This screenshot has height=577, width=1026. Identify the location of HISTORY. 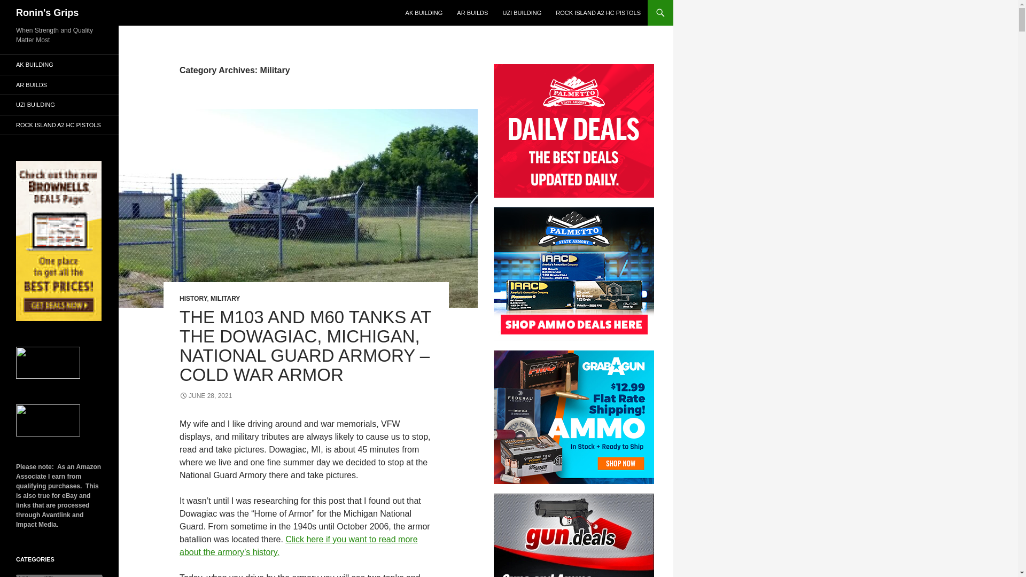
(193, 298).